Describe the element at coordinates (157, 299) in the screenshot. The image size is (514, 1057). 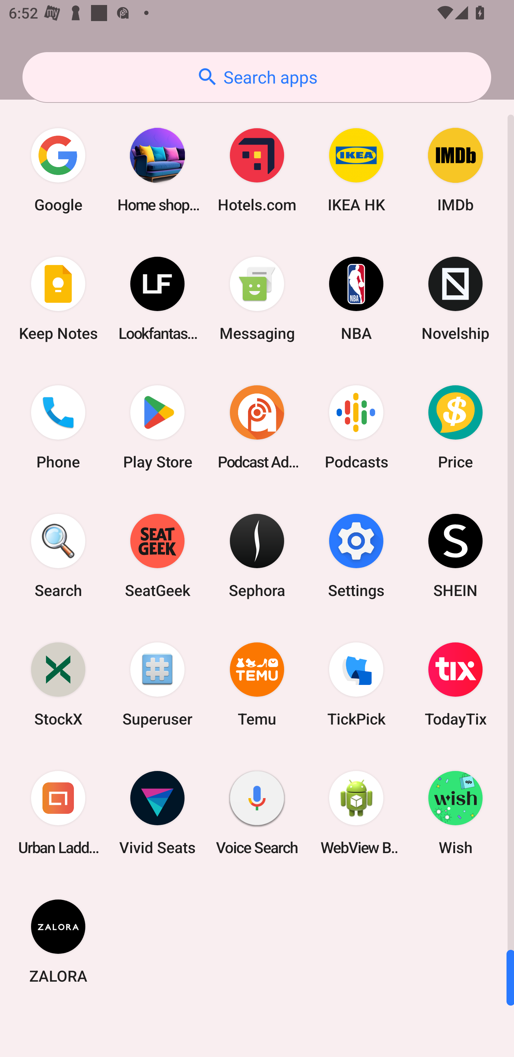
I see `Lookfantastic` at that location.